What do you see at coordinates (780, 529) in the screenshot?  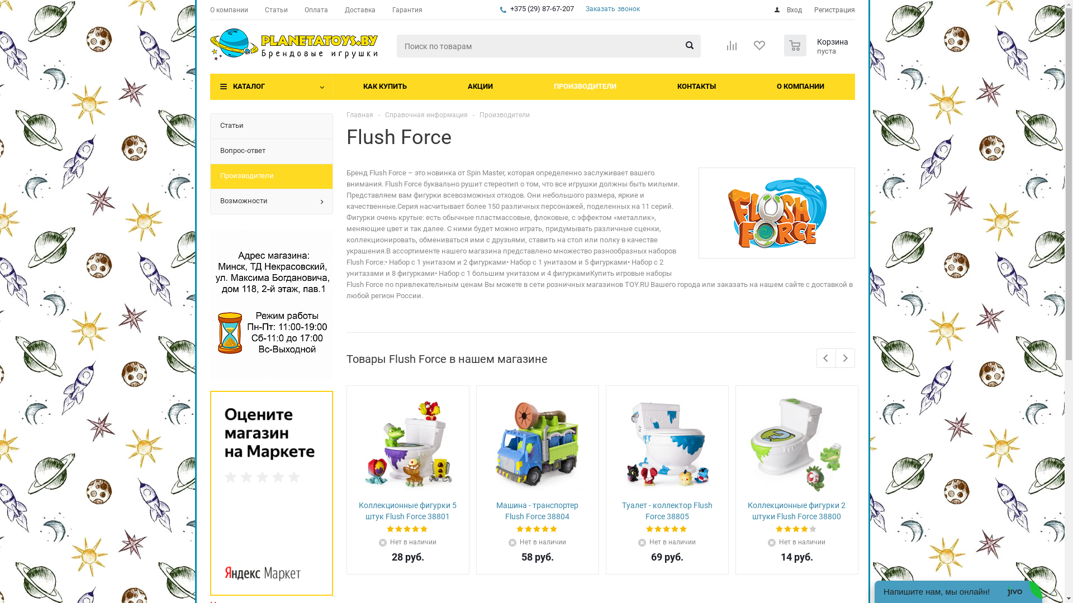 I see `1` at bounding box center [780, 529].